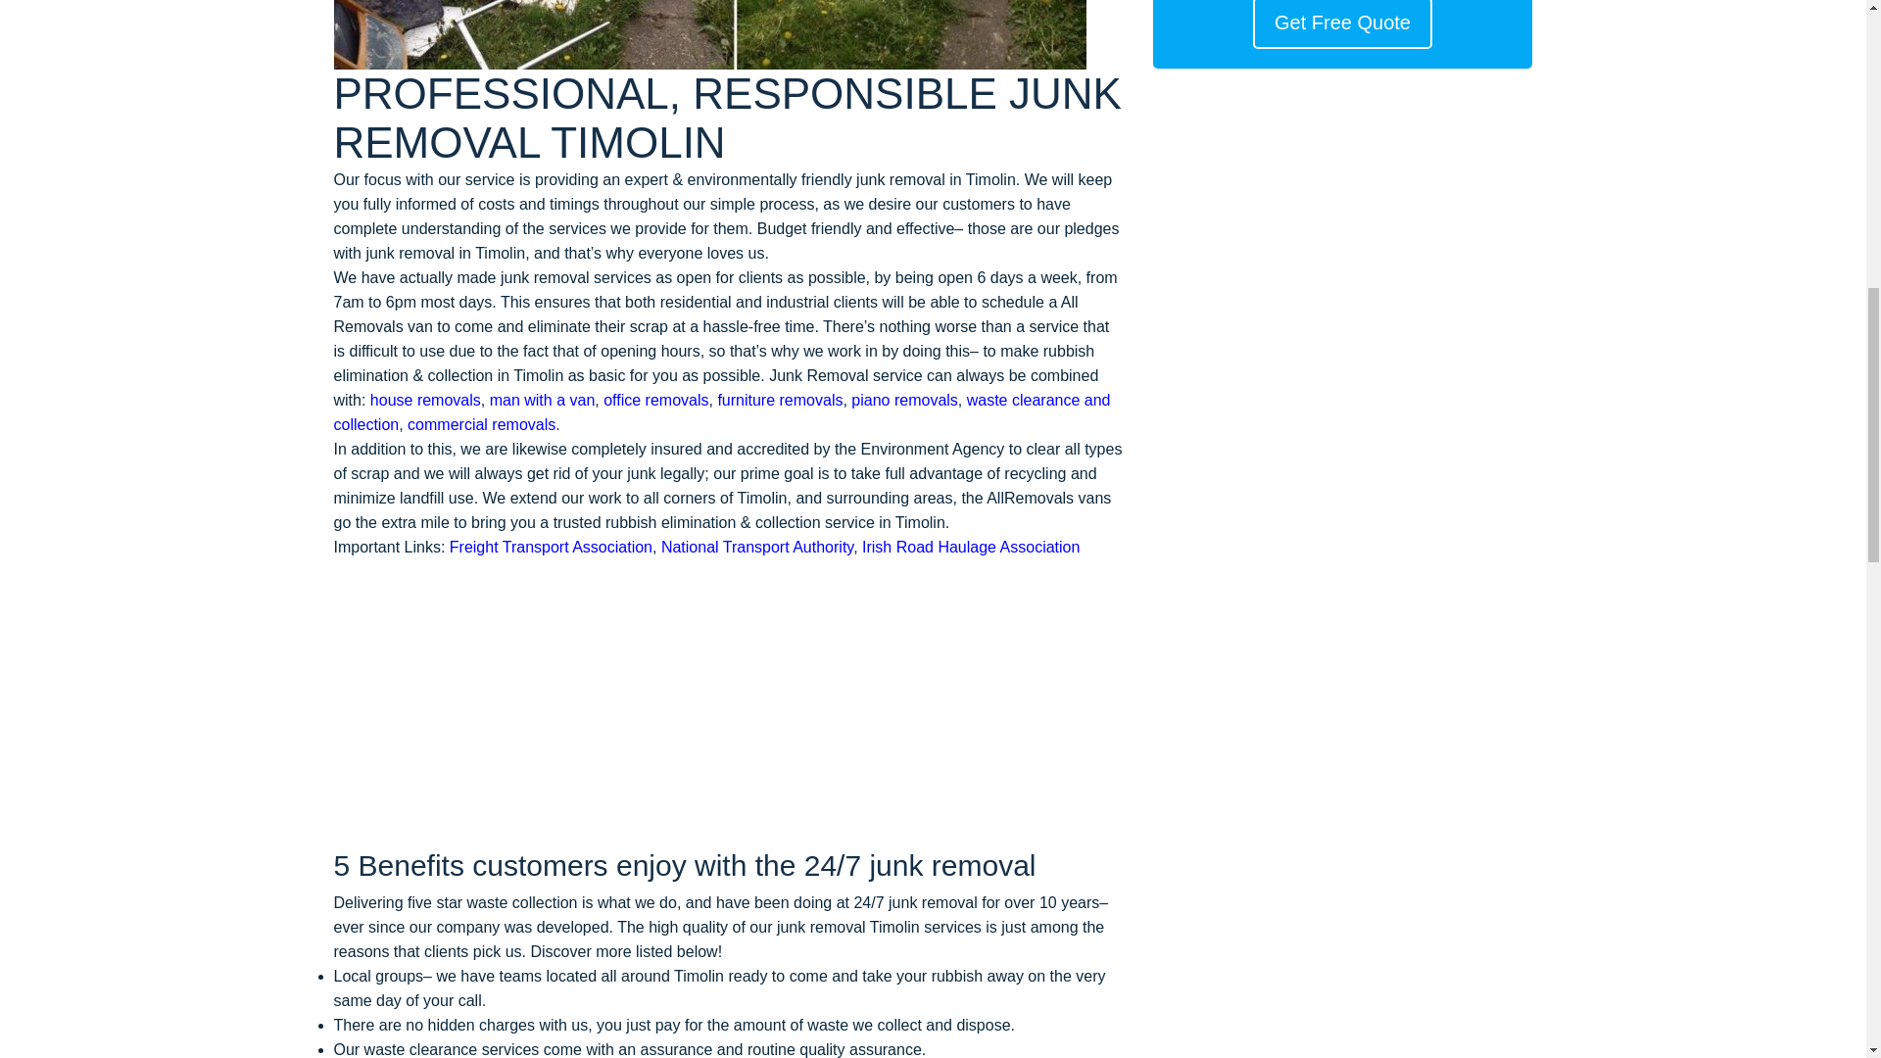 Image resolution: width=1881 pixels, height=1058 pixels. Describe the element at coordinates (656, 400) in the screenshot. I see `office removals` at that location.